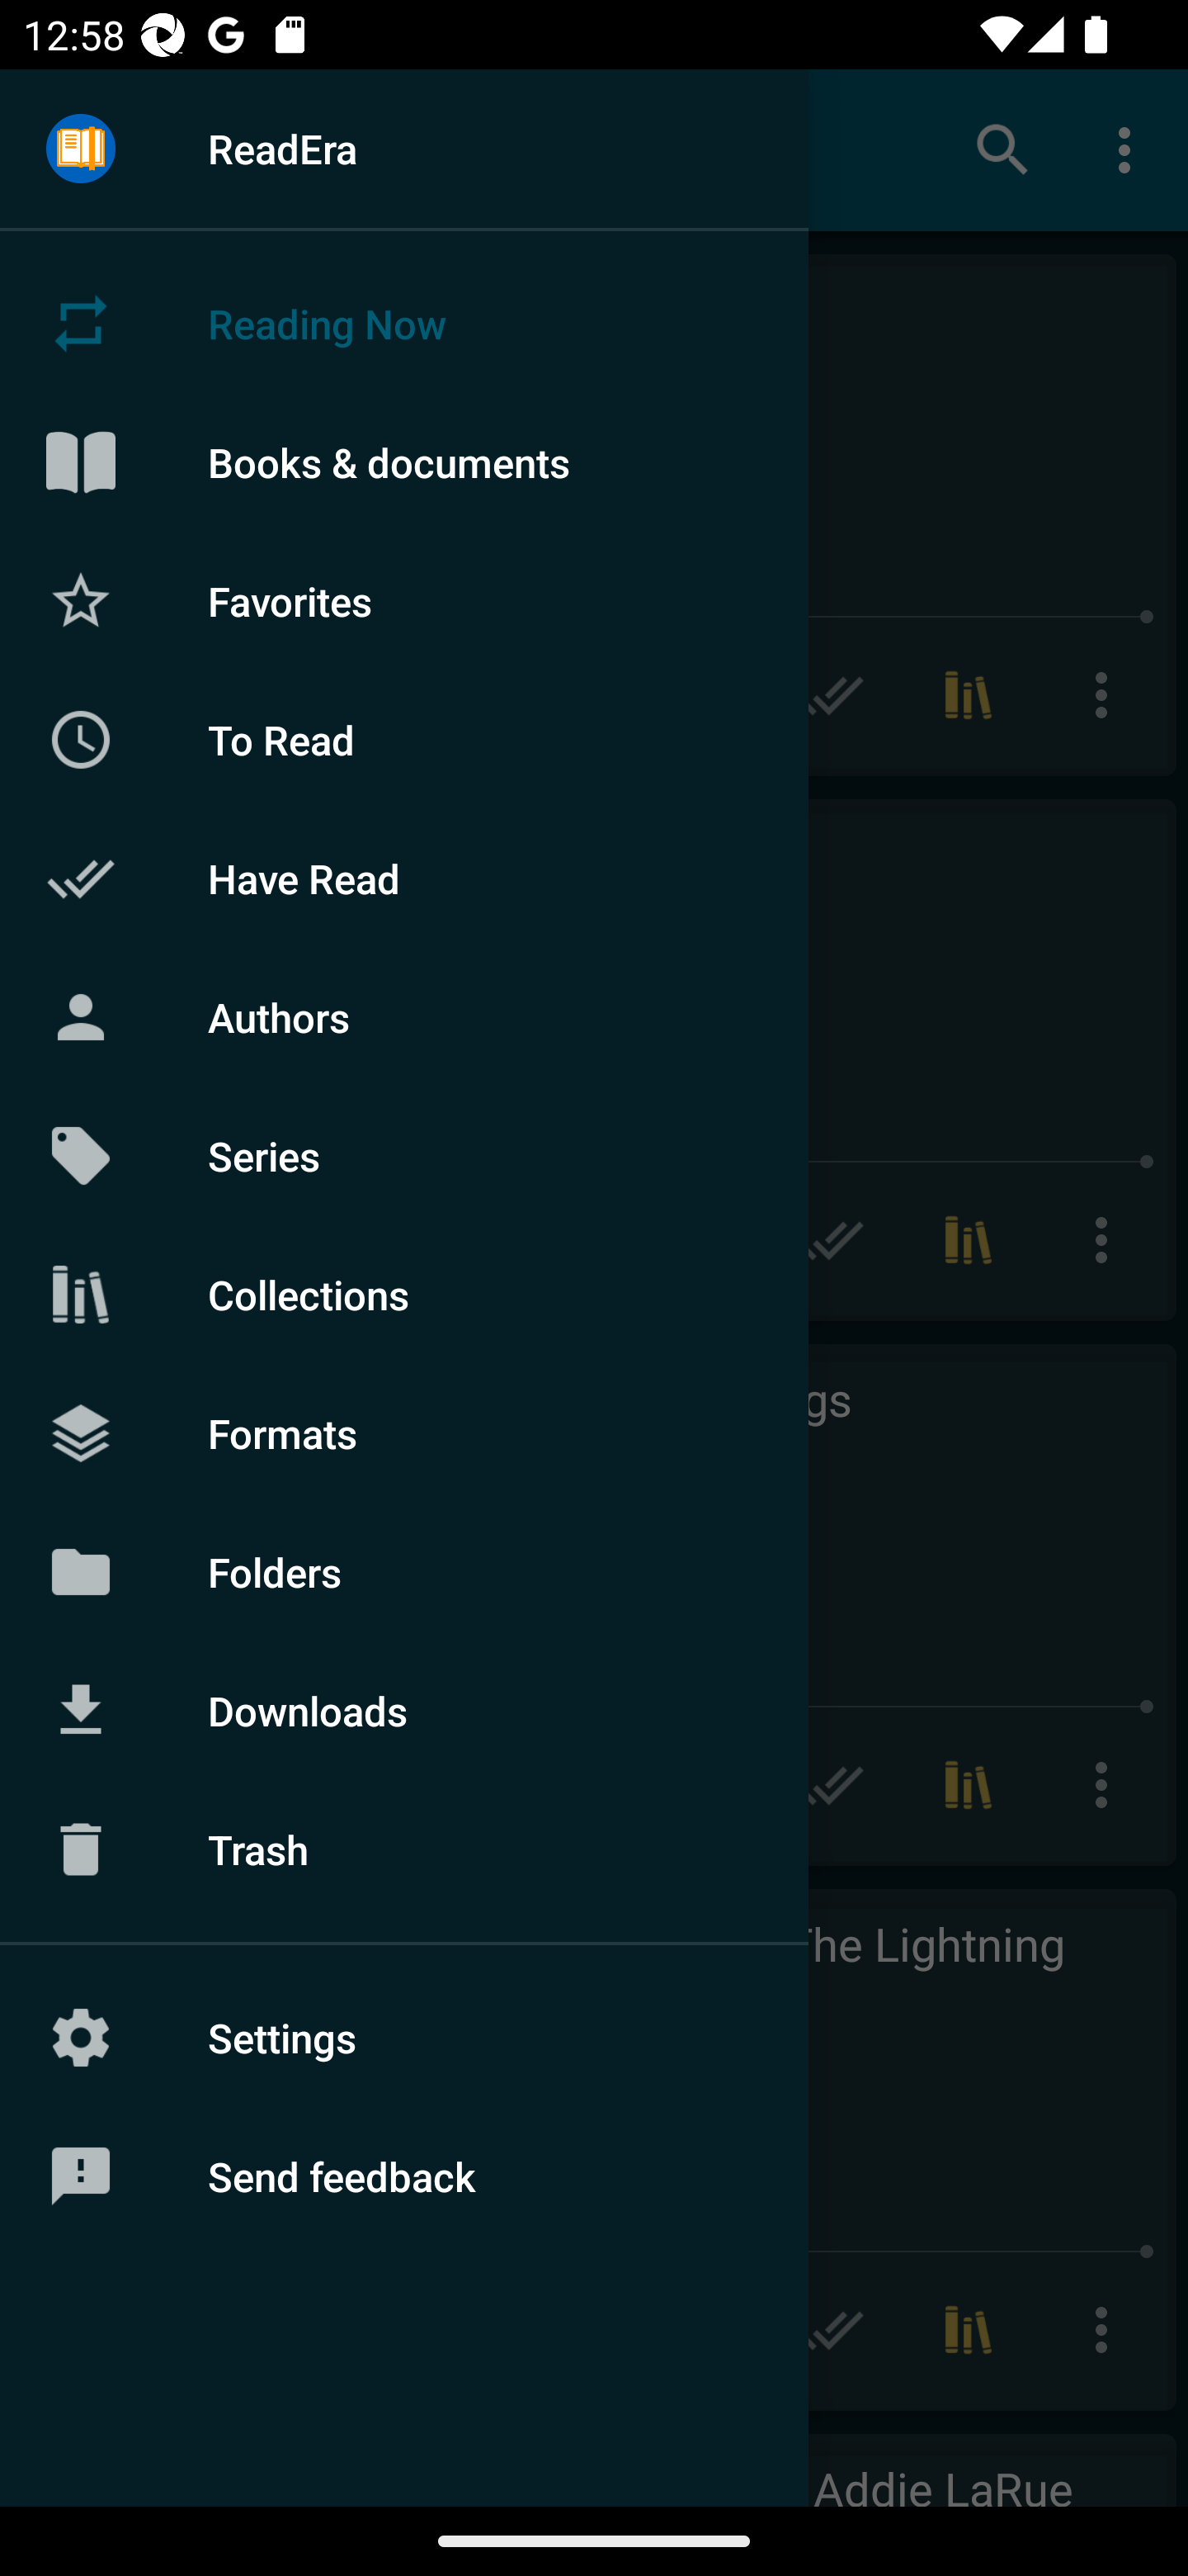 The image size is (1188, 2576). What do you see at coordinates (404, 324) in the screenshot?
I see `Reading Now` at bounding box center [404, 324].